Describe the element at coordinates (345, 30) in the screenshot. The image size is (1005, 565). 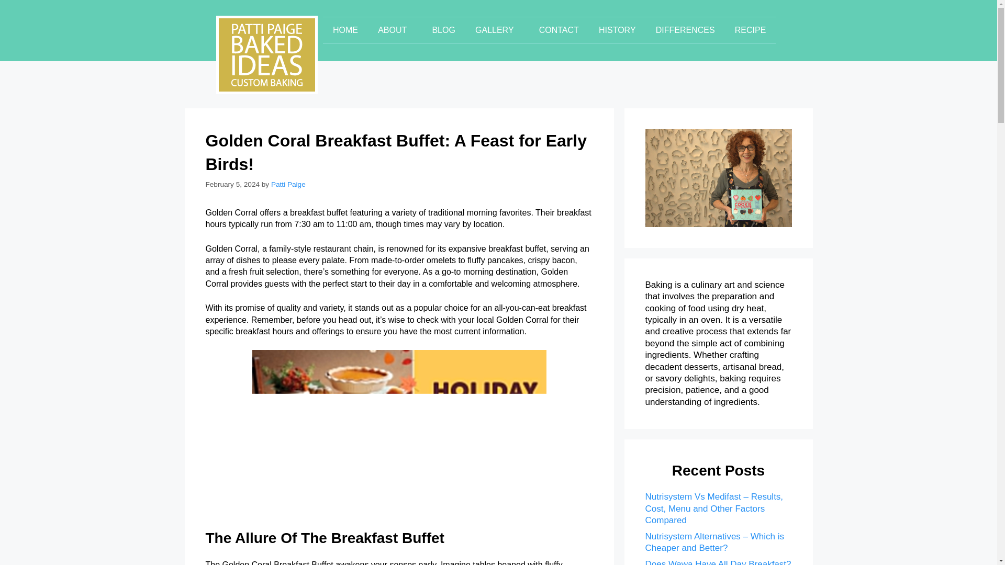
I see `HOME` at that location.